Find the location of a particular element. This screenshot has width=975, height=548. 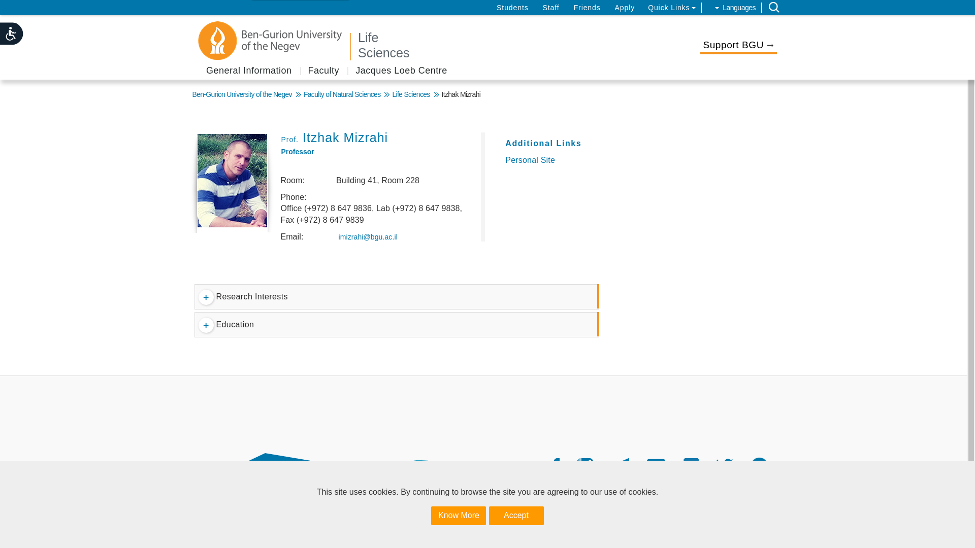

Ben-Gurion University Skip to Home Page is located at coordinates (321, 524).